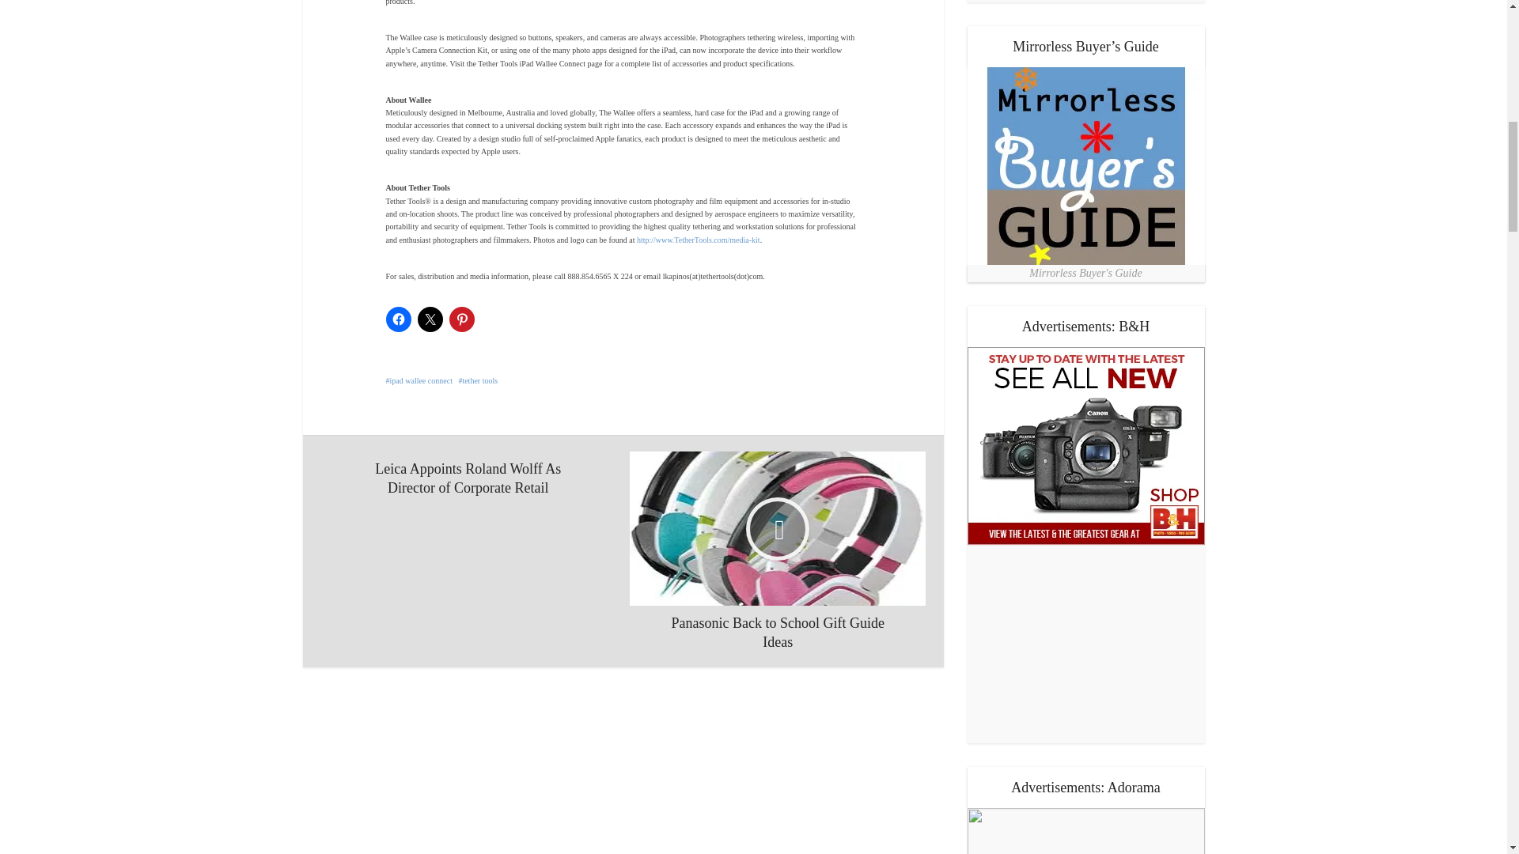 The height and width of the screenshot is (854, 1519). Describe the element at coordinates (462, 319) in the screenshot. I see `Click to share on Pinterest` at that location.